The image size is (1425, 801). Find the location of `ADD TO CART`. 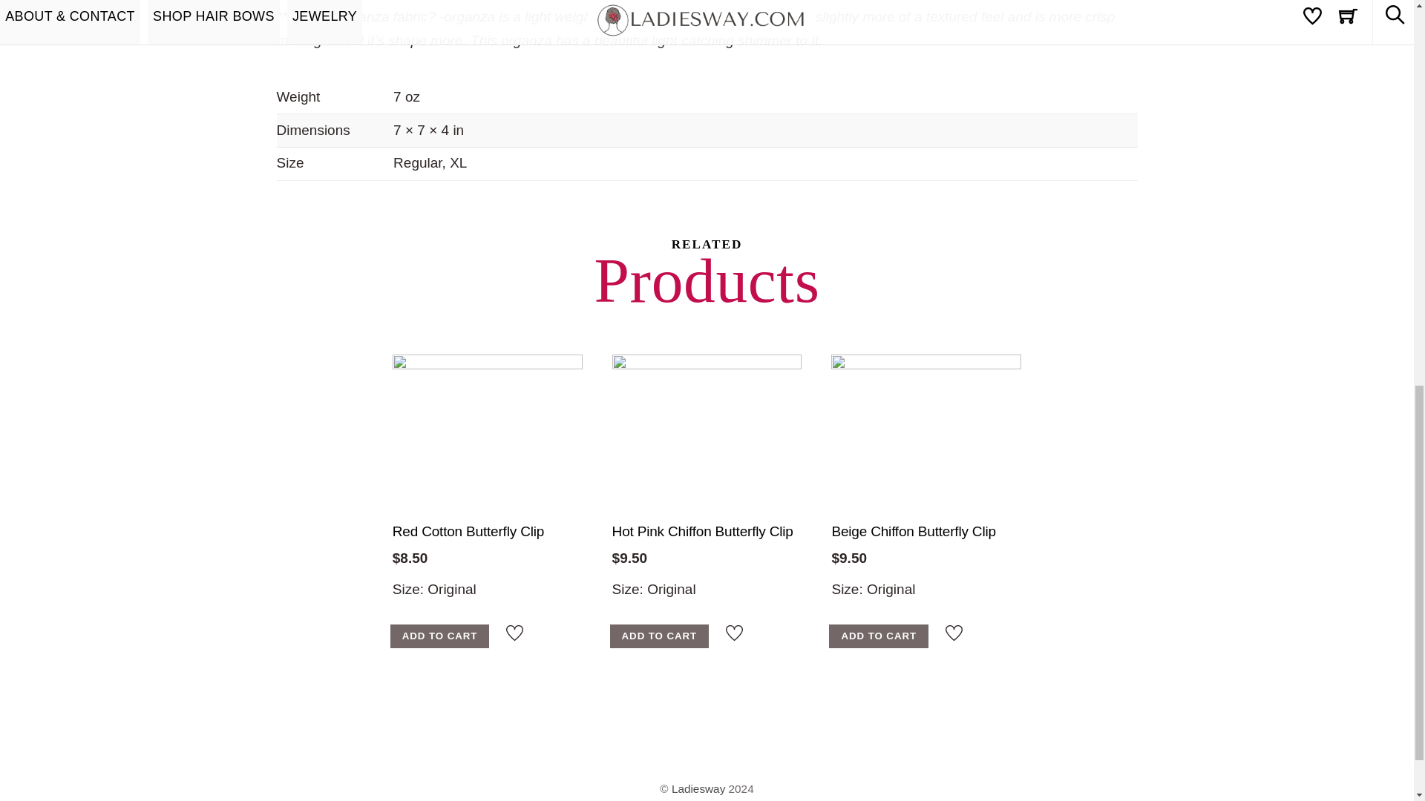

ADD TO CART is located at coordinates (659, 636).